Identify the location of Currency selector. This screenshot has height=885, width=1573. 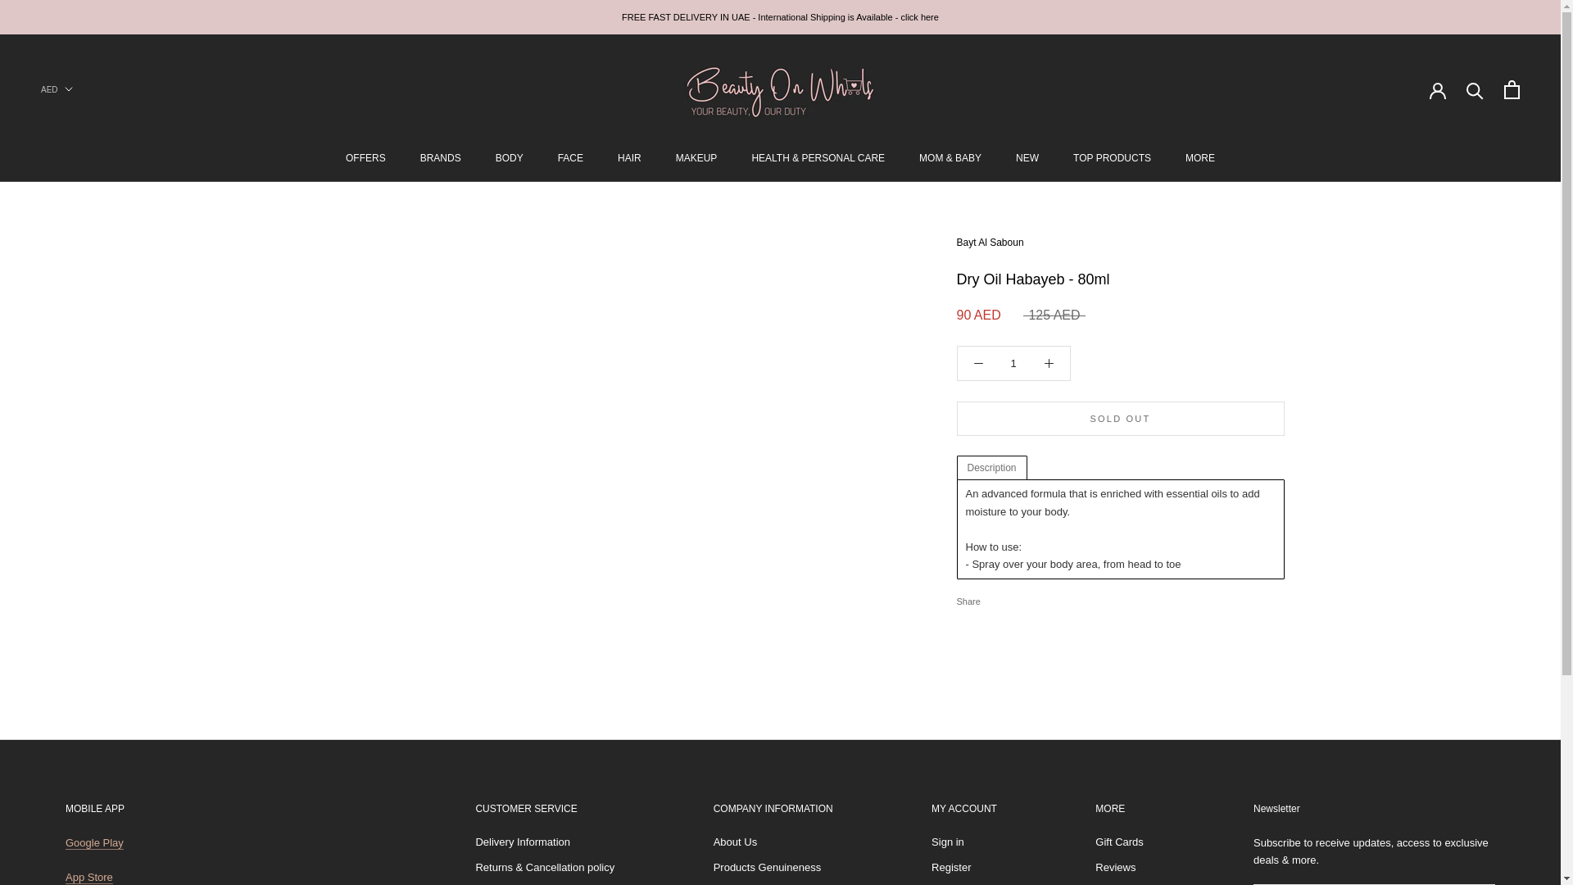
(56, 88).